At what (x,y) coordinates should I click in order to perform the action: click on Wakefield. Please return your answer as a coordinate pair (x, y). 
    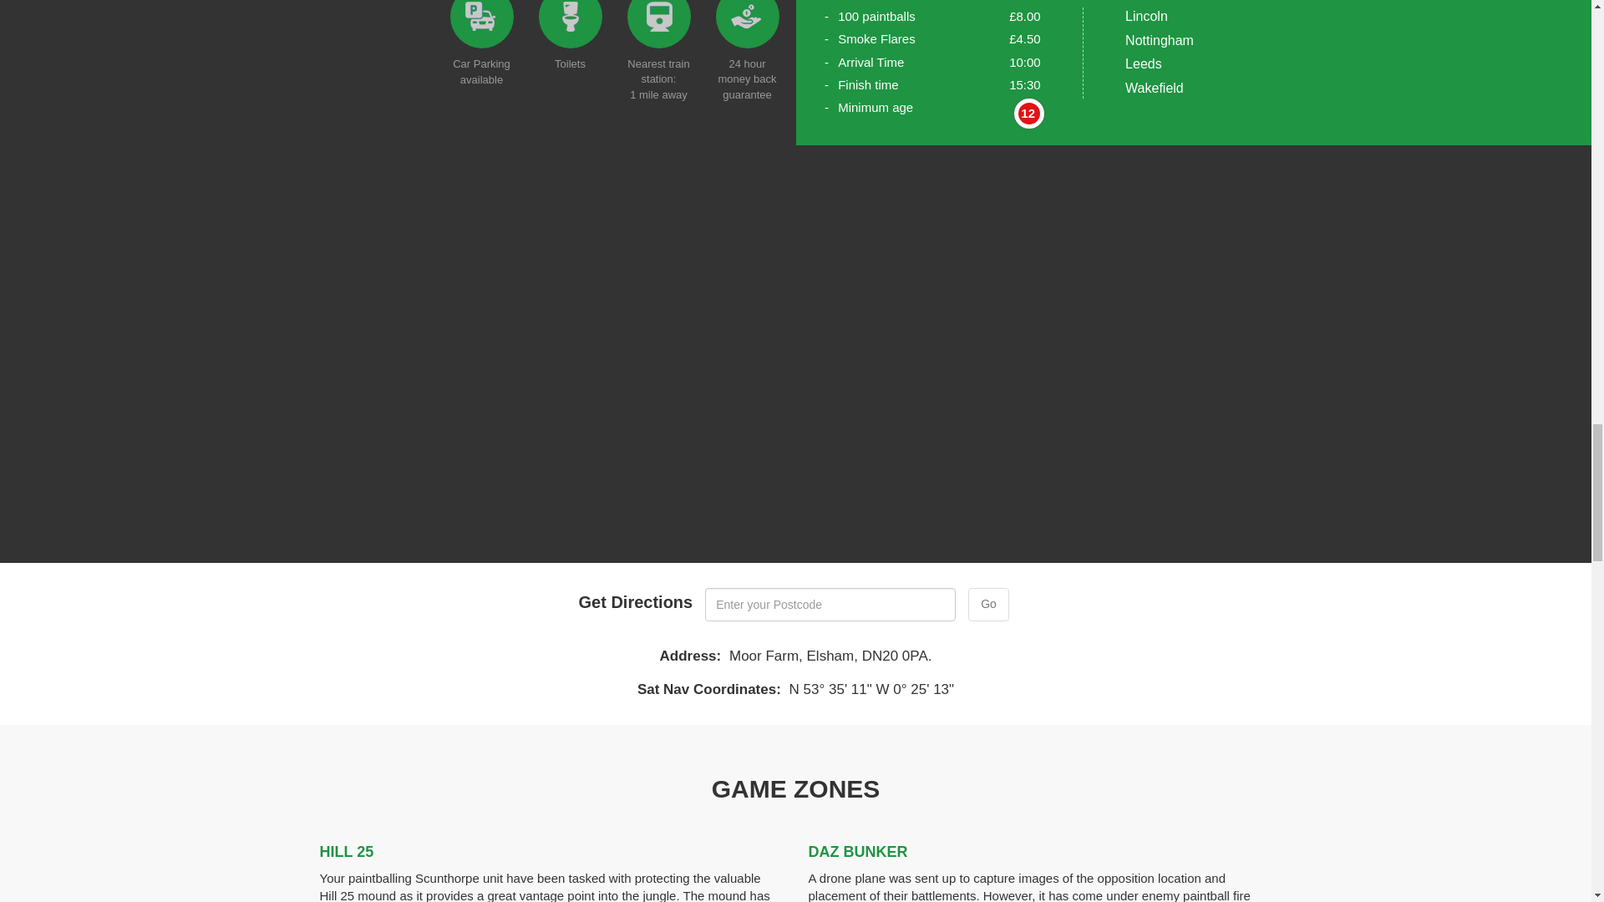
    Looking at the image, I should click on (1155, 89).